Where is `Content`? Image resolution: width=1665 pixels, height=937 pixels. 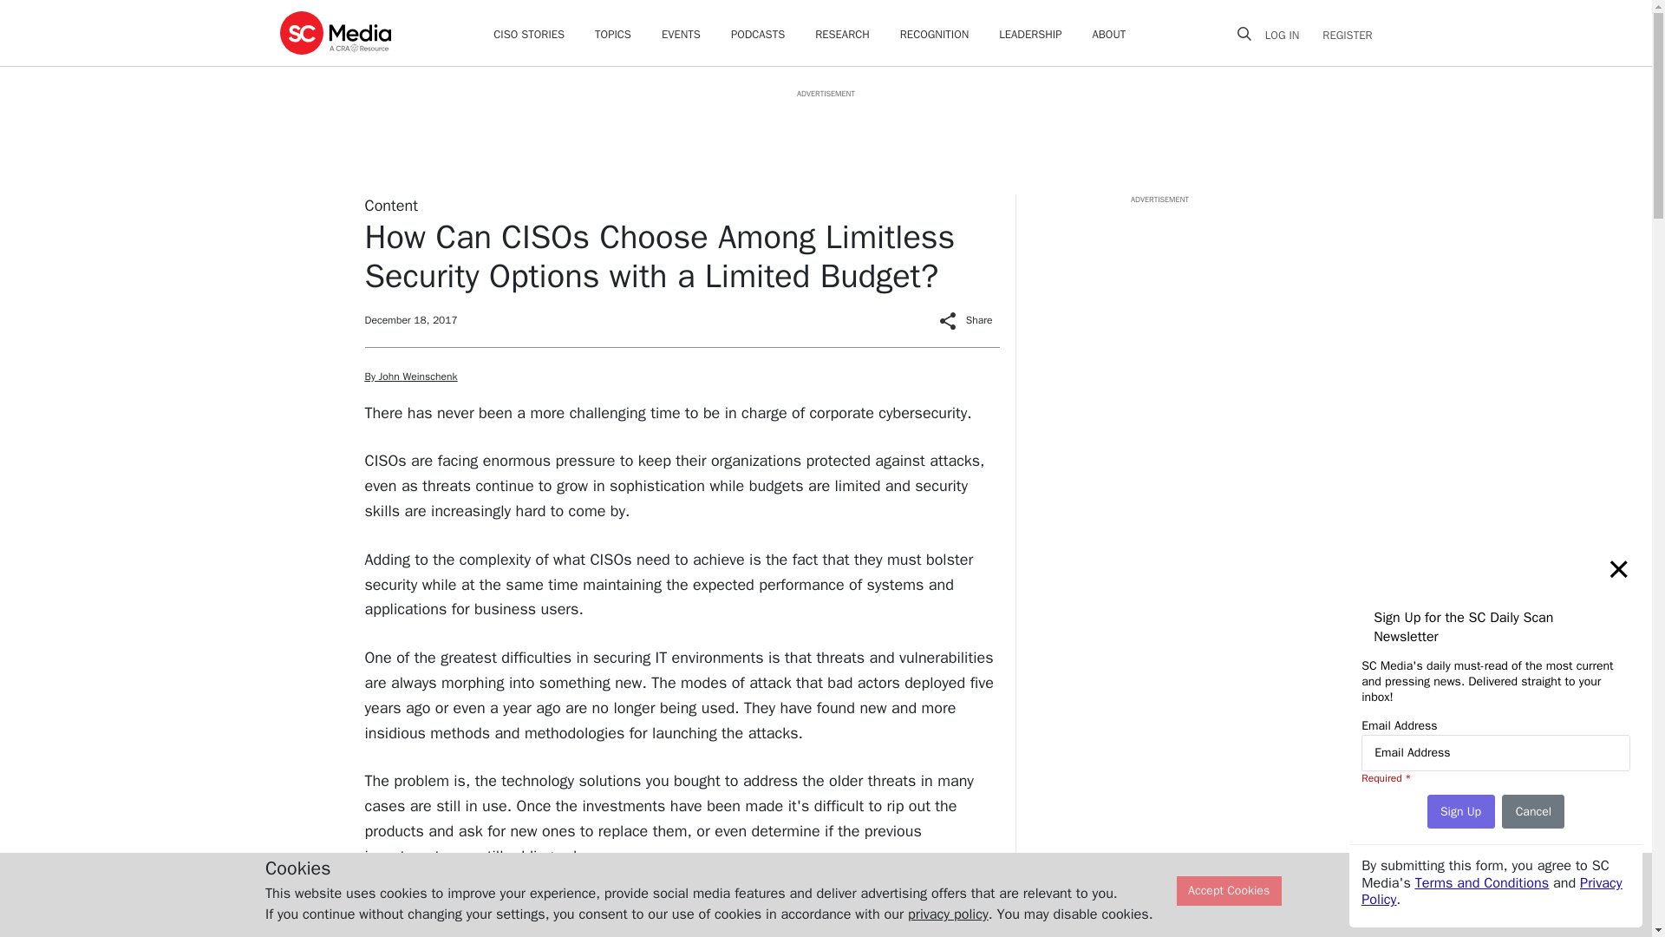 Content is located at coordinates (390, 205).